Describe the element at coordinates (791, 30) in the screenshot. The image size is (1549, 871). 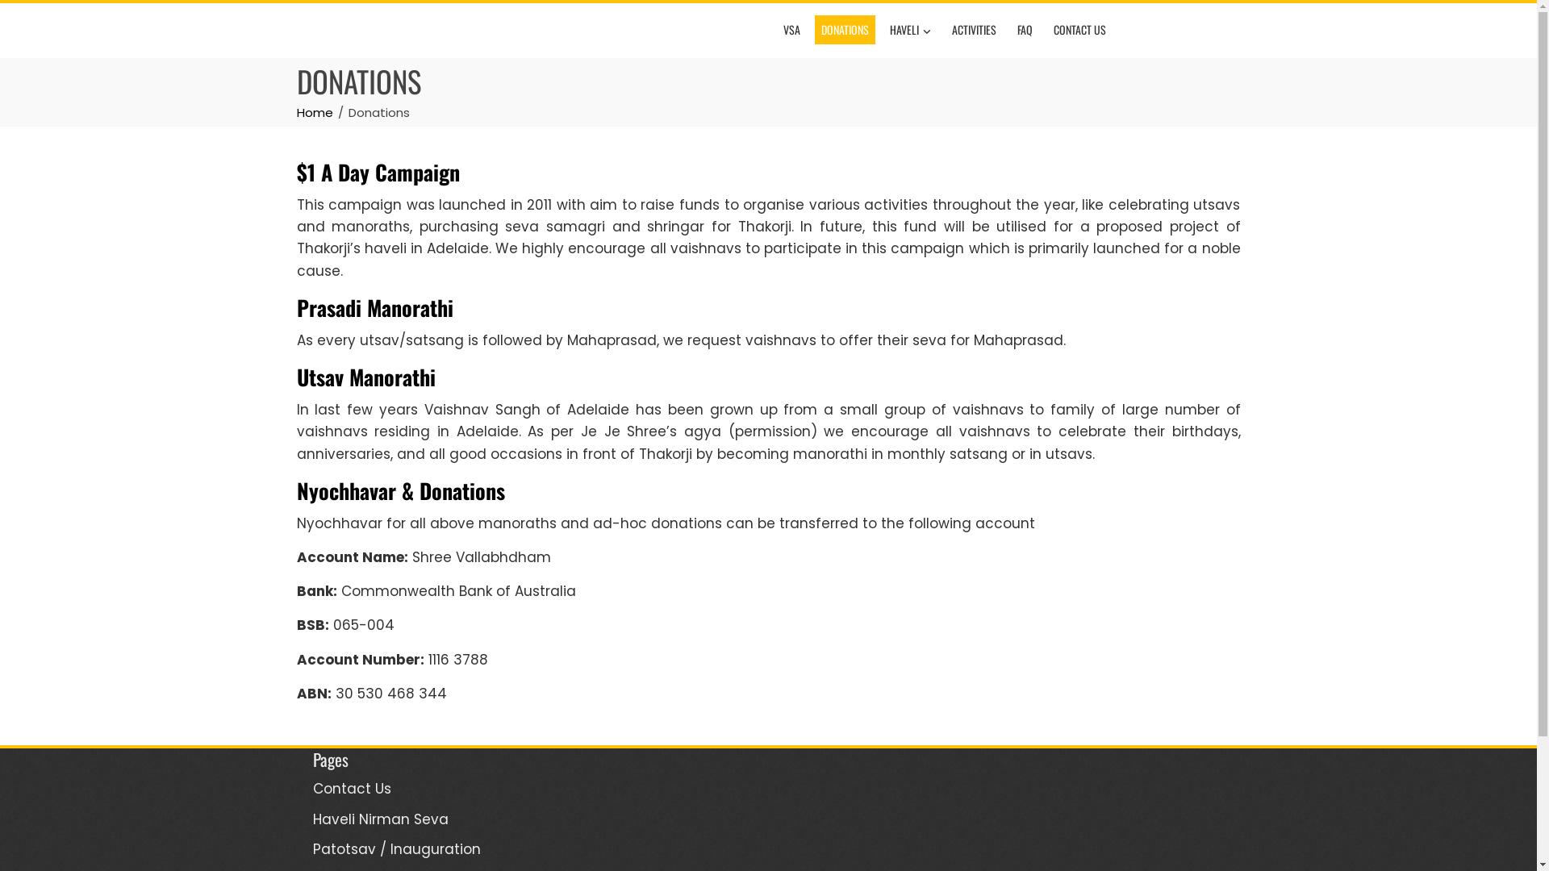
I see `VSA` at that location.